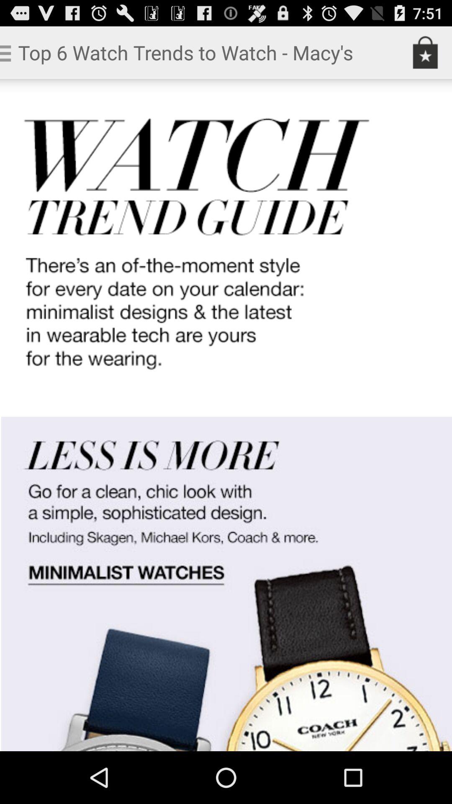  I want to click on open link to minimalist watches, so click(226, 415).